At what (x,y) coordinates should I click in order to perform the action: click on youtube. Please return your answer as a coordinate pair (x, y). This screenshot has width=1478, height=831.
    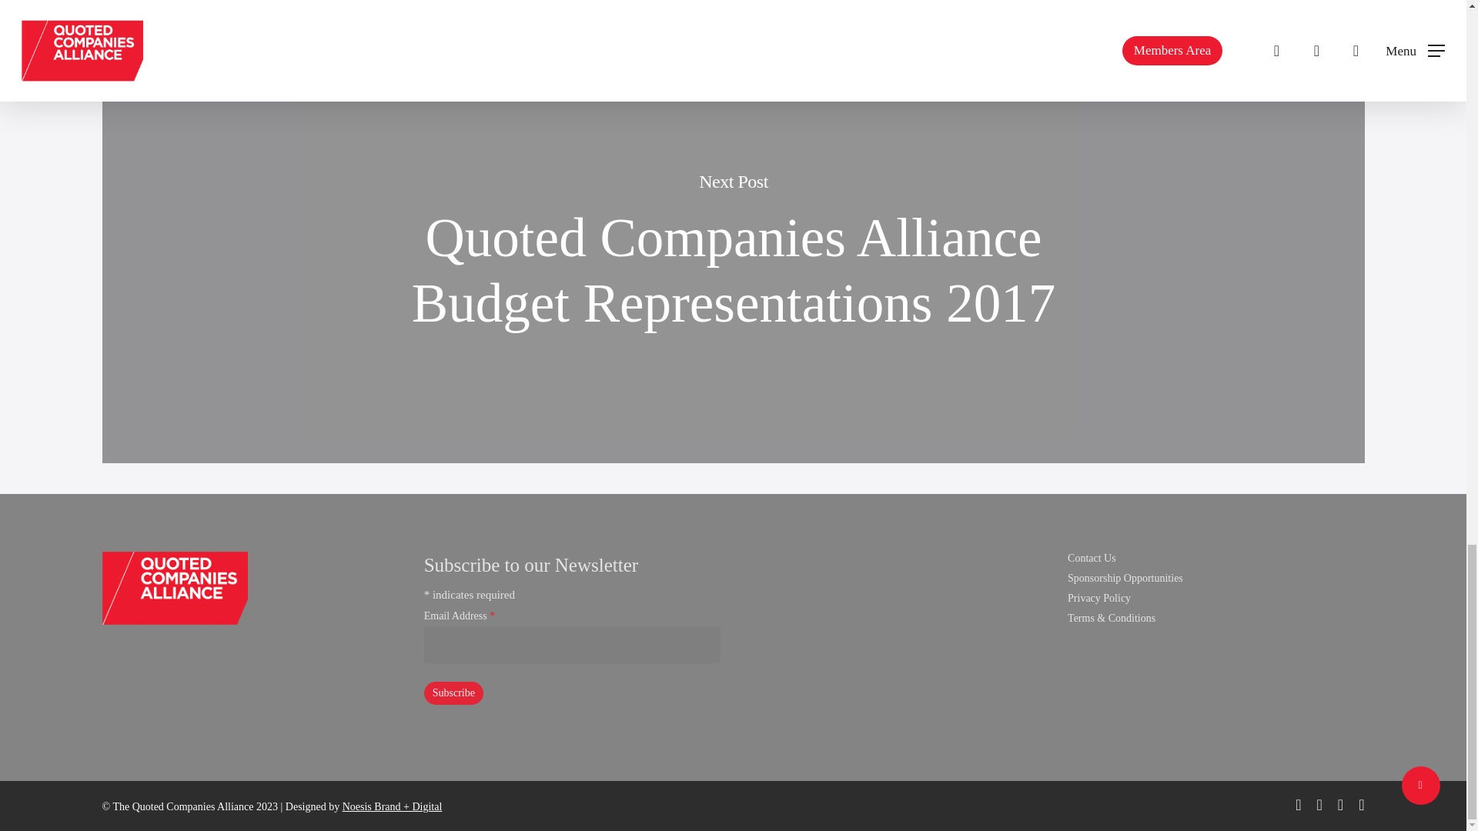
    Looking at the image, I should click on (1340, 805).